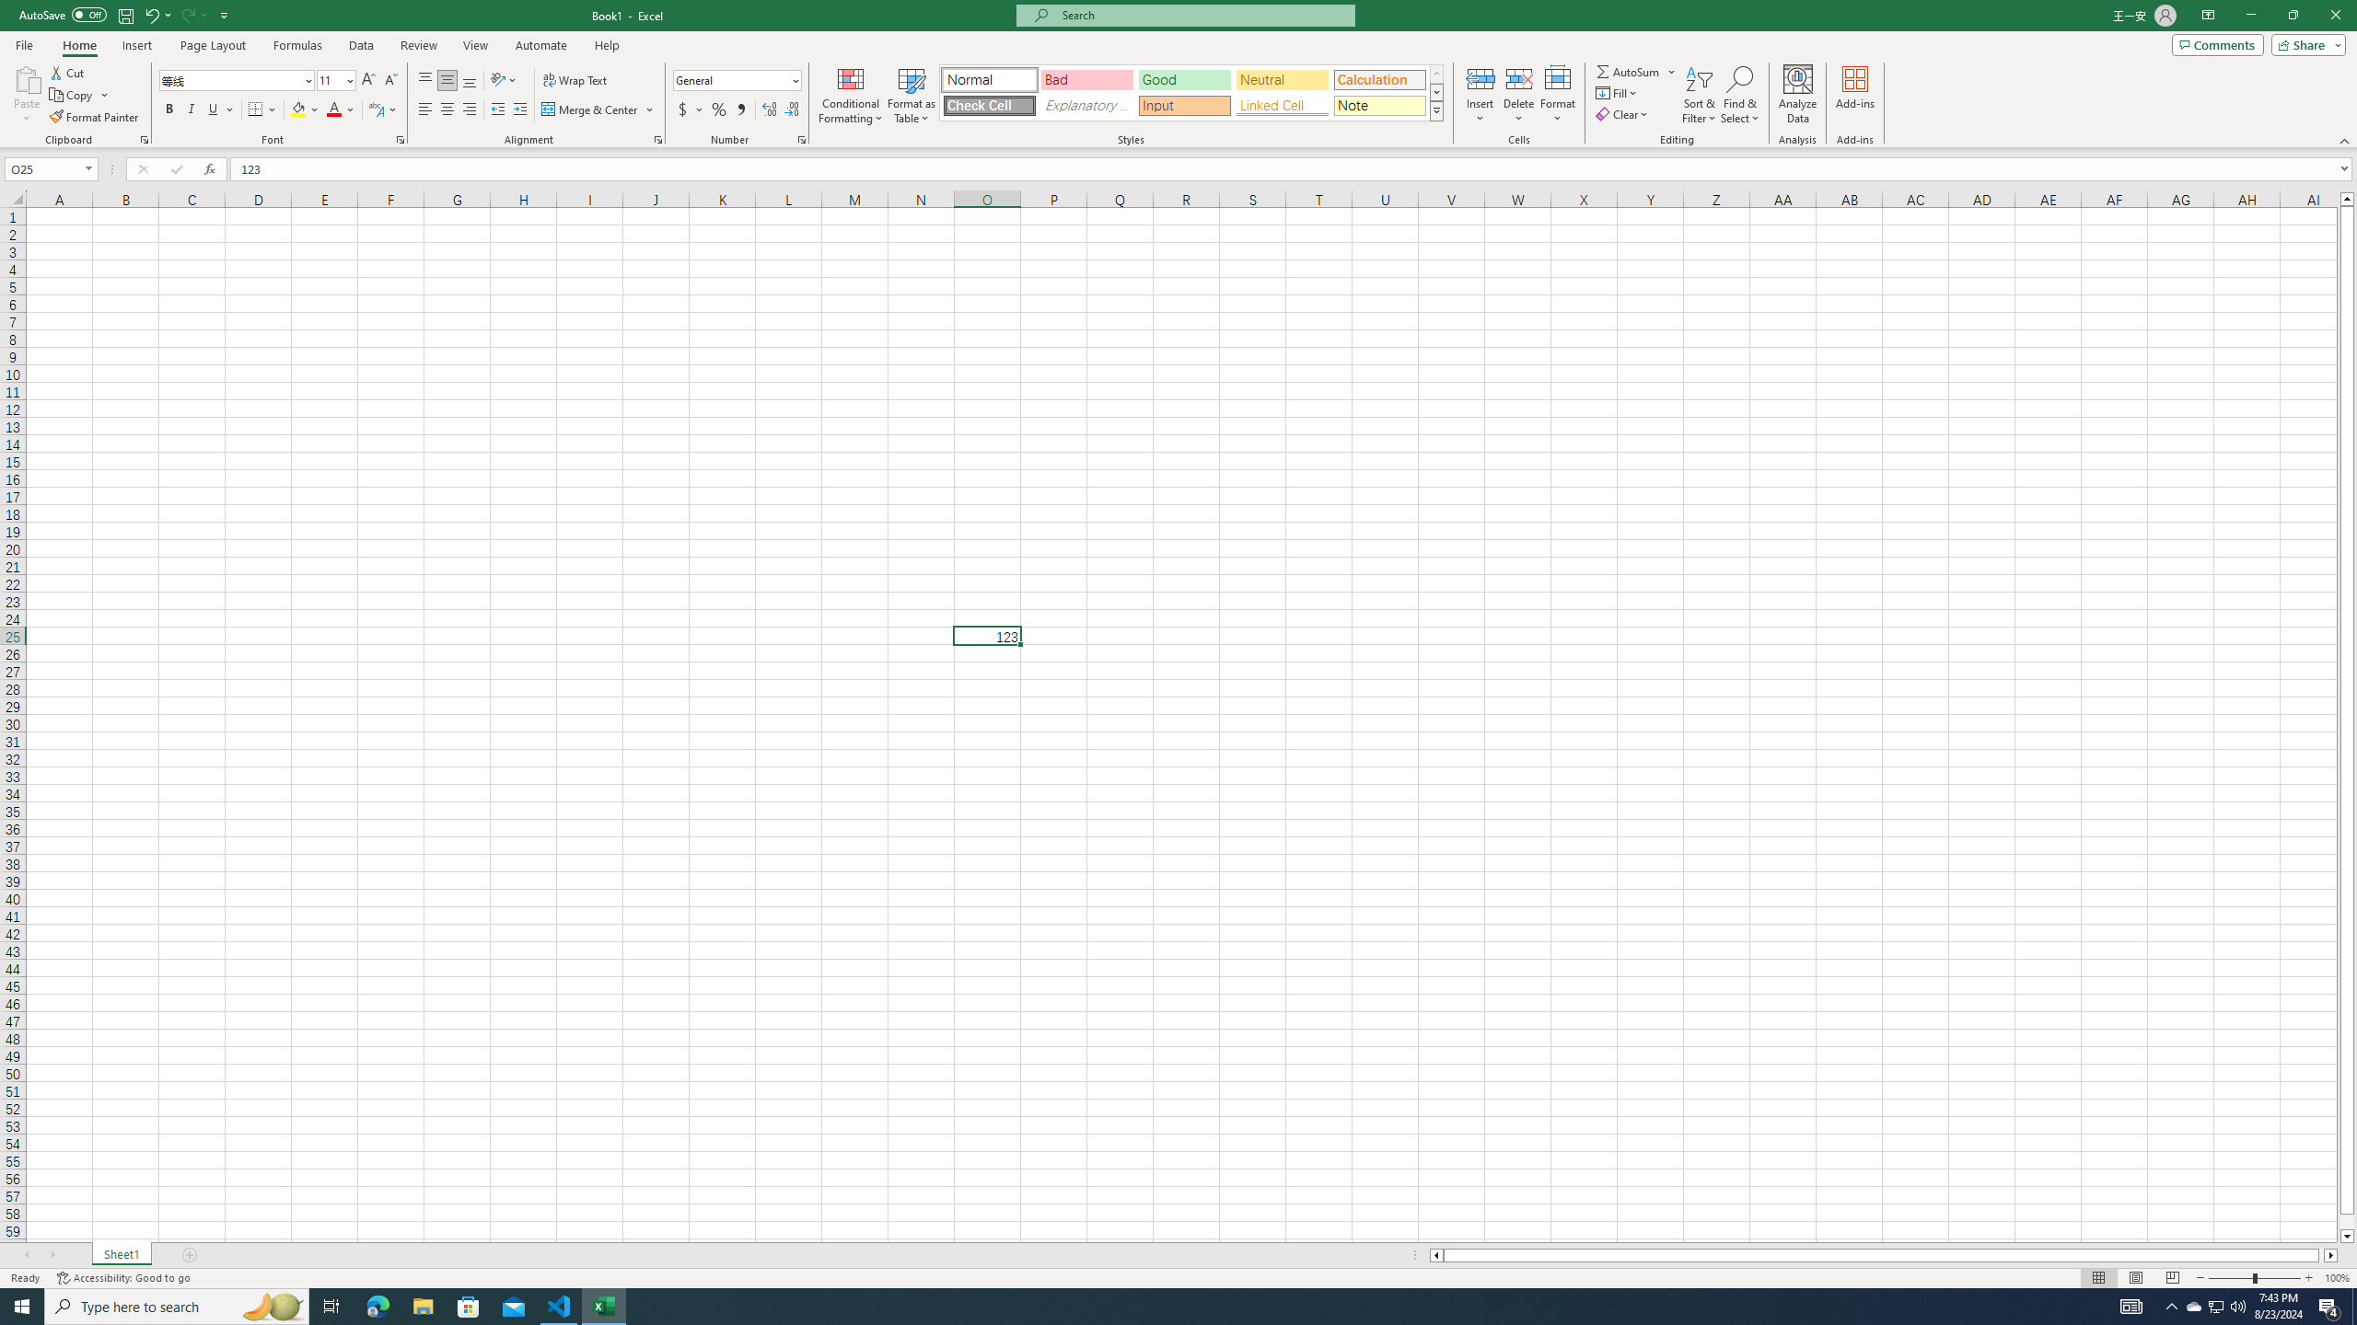 This screenshot has height=1325, width=2357. Describe the element at coordinates (911, 95) in the screenshot. I see `Format as Table` at that location.